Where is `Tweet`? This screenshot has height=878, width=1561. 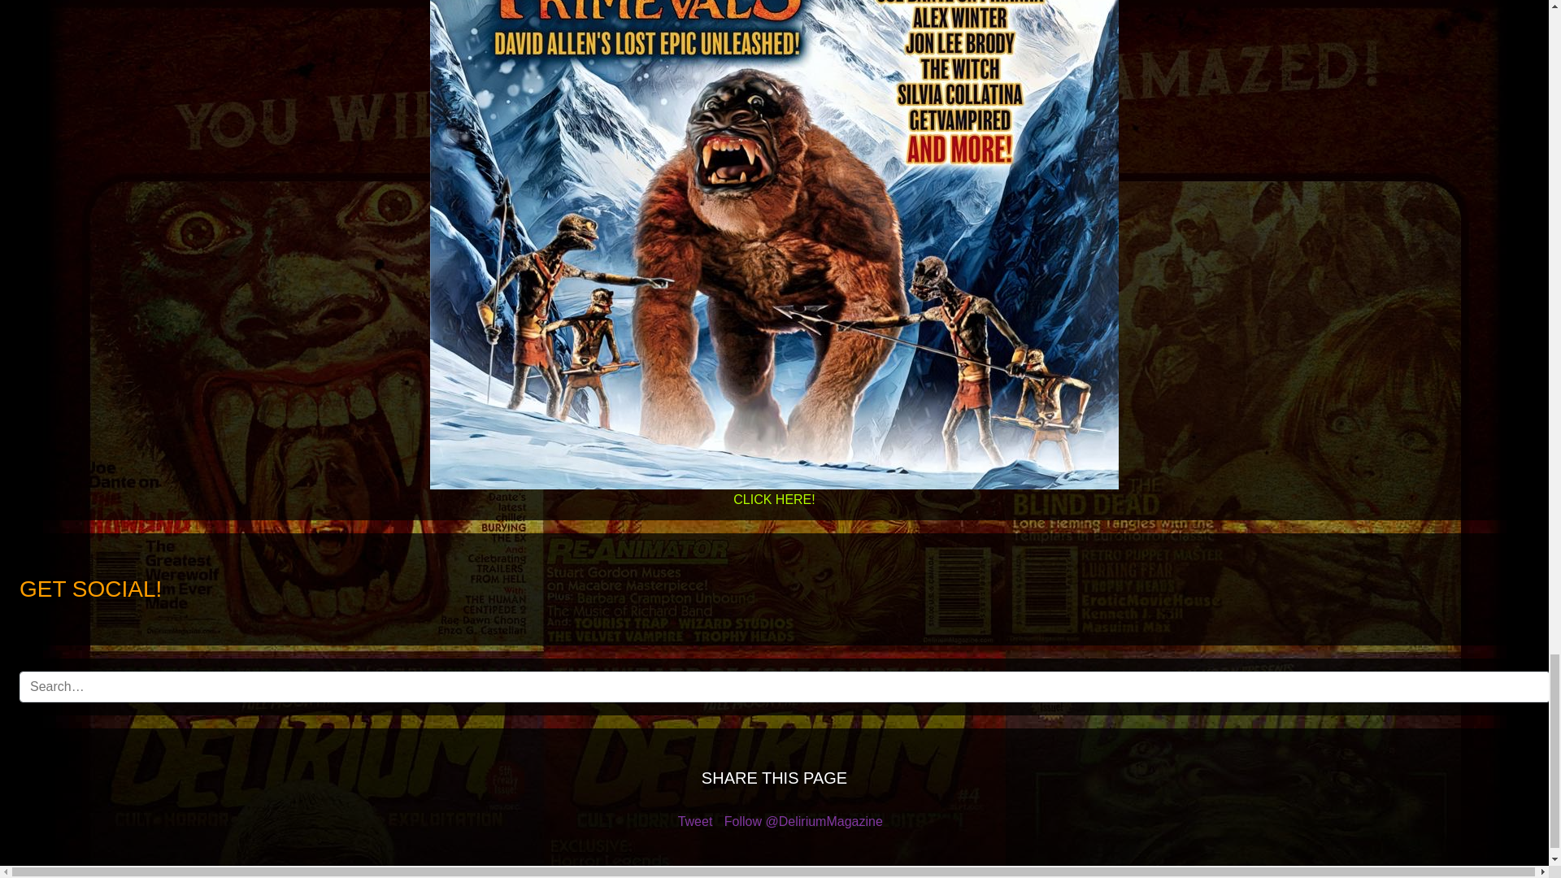
Tweet is located at coordinates (695, 821).